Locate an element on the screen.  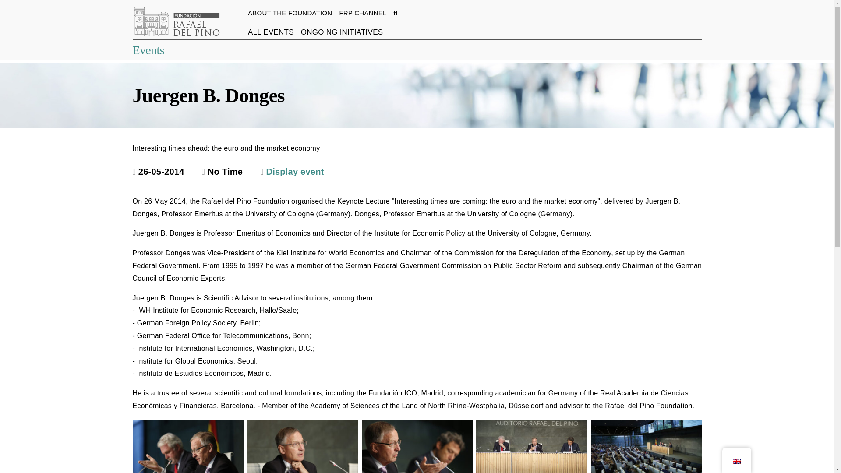
Display event is located at coordinates (292, 172).